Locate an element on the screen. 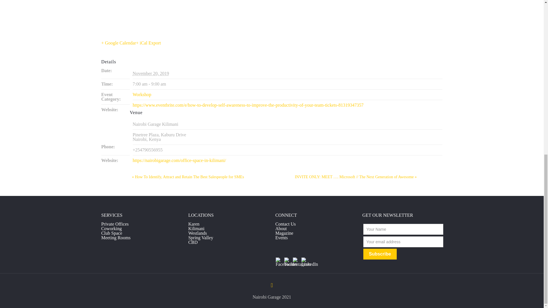 The width and height of the screenshot is (548, 308). LinkedIn is located at coordinates (305, 261).